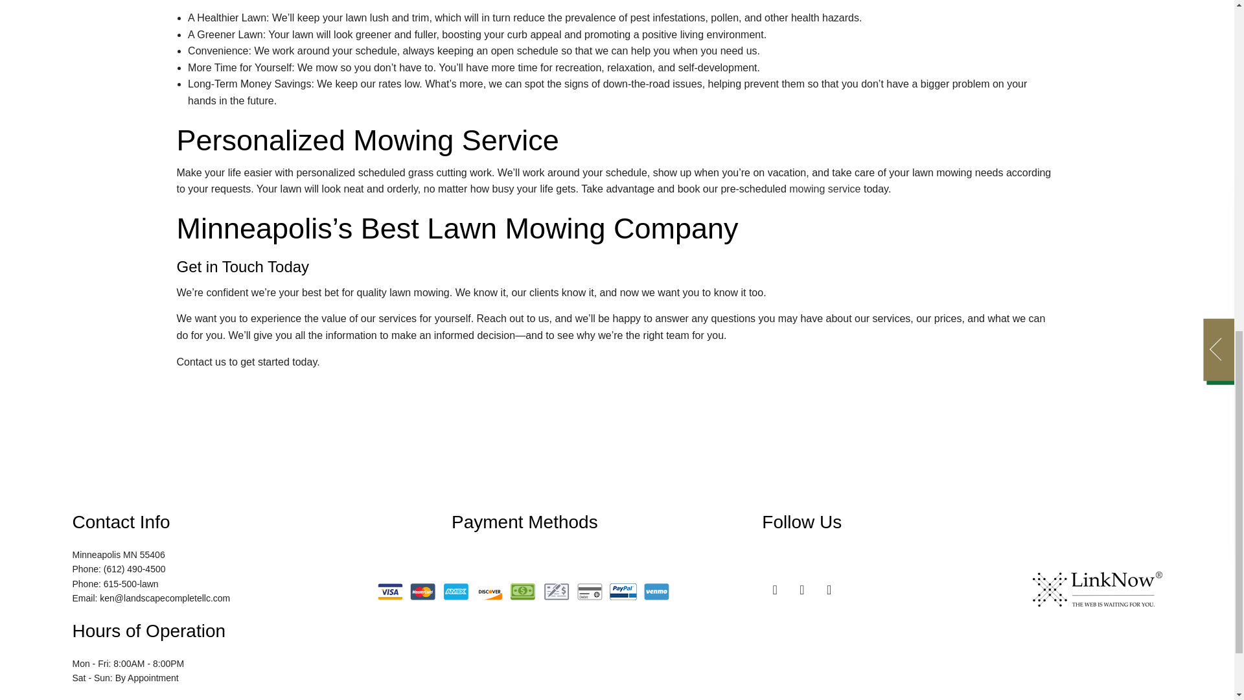 This screenshot has width=1244, height=700. I want to click on Debit Card, so click(590, 591).